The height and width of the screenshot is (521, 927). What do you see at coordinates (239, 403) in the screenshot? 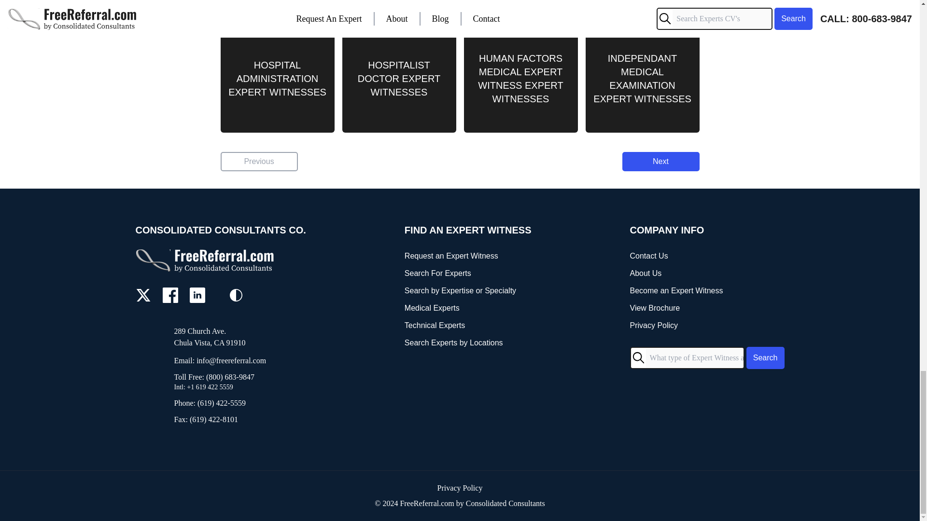
I see `Call us anytime` at bounding box center [239, 403].